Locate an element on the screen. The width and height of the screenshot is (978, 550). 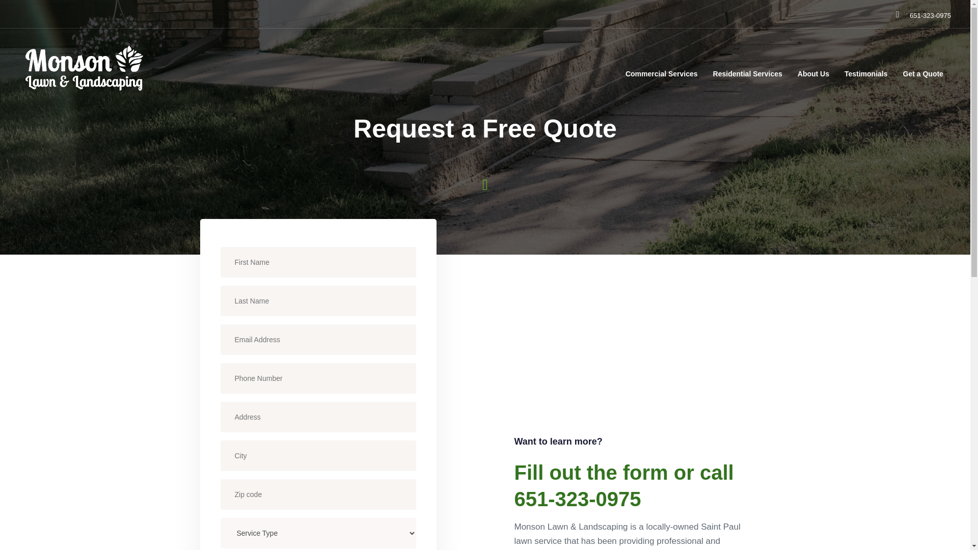
651-323-0975 is located at coordinates (930, 15).